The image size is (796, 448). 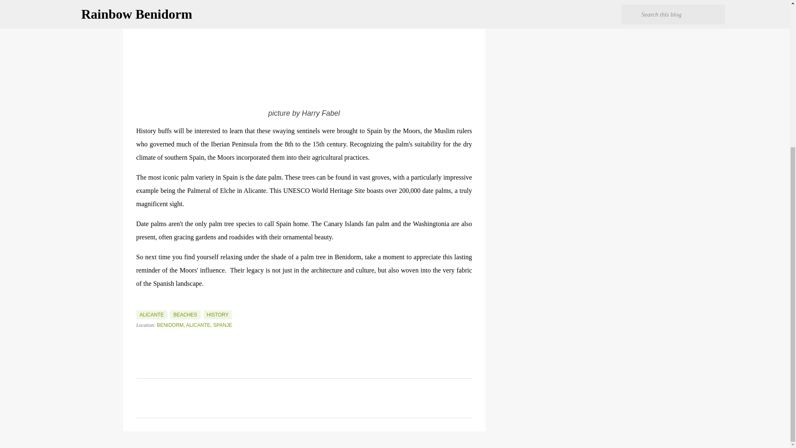 What do you see at coordinates (152, 315) in the screenshot?
I see `ALICANTE` at bounding box center [152, 315].